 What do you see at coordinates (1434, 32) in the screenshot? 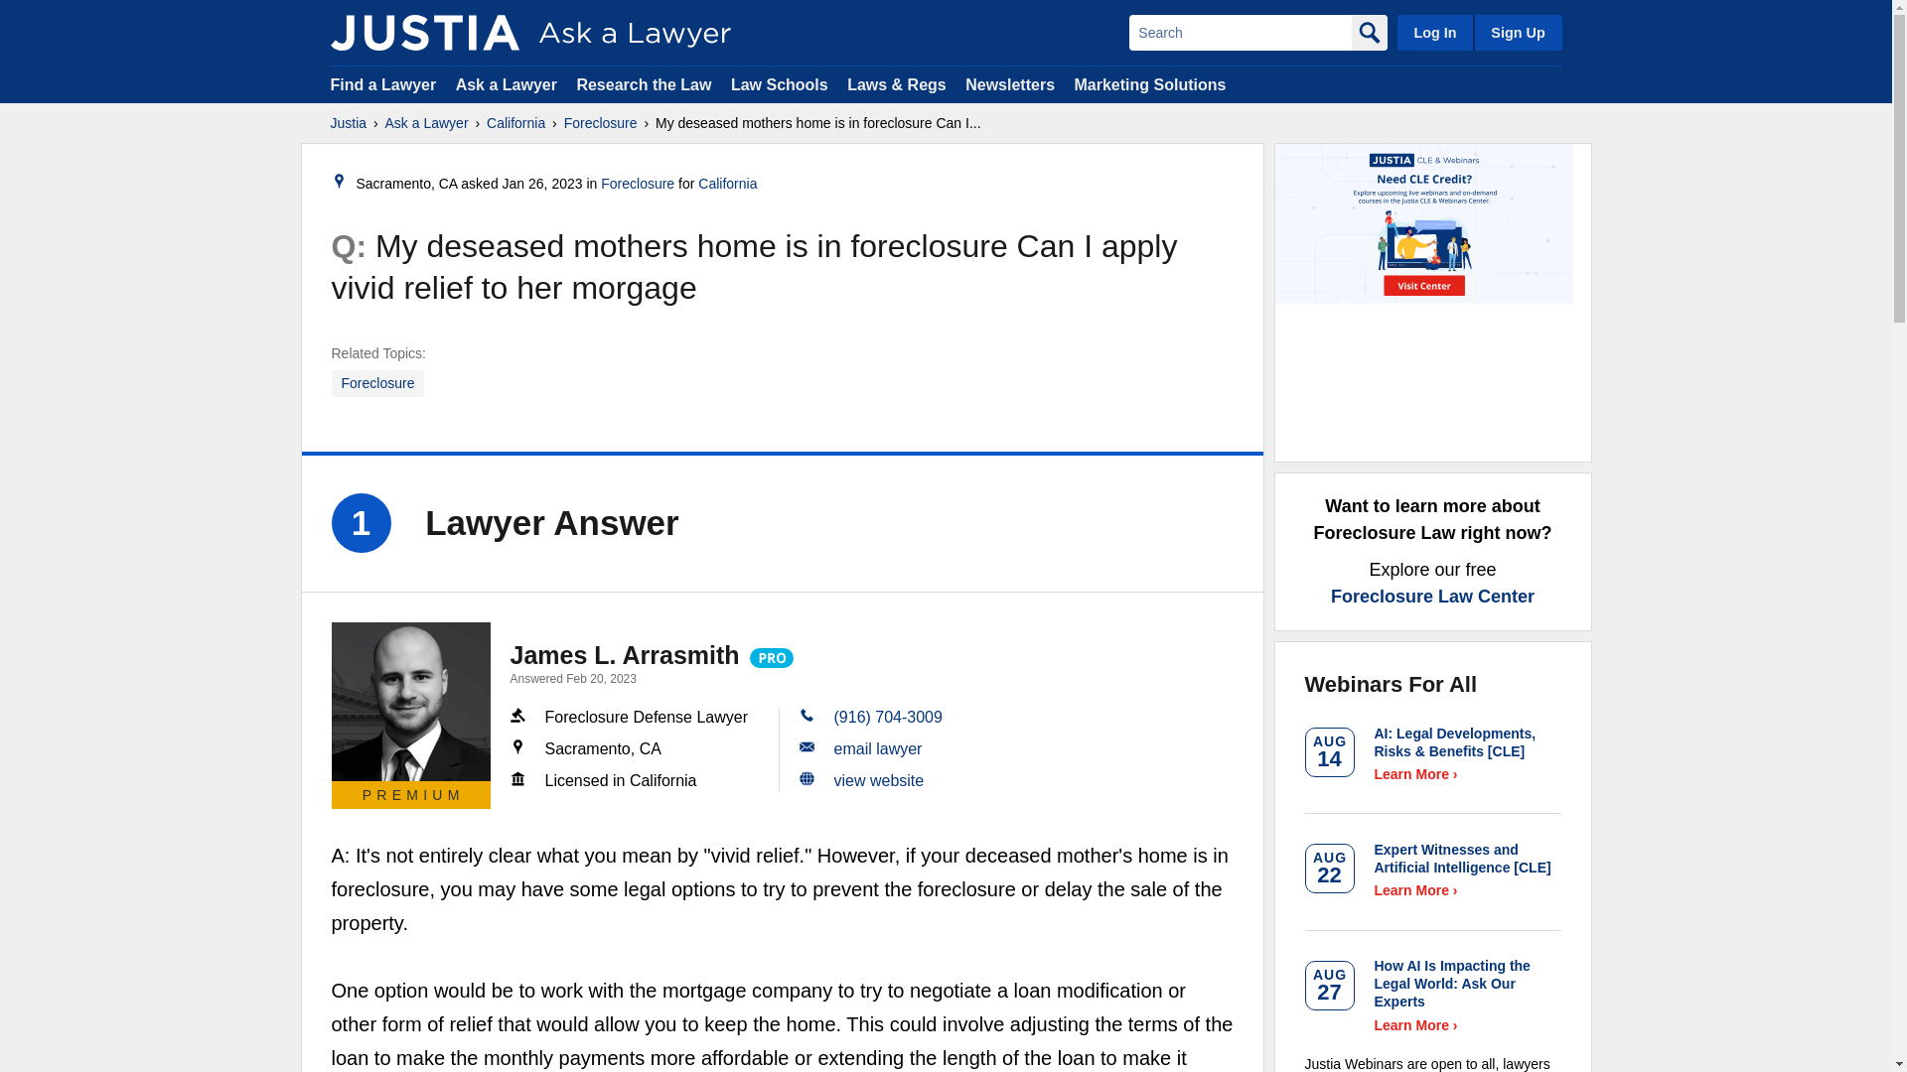
I see `Log In` at bounding box center [1434, 32].